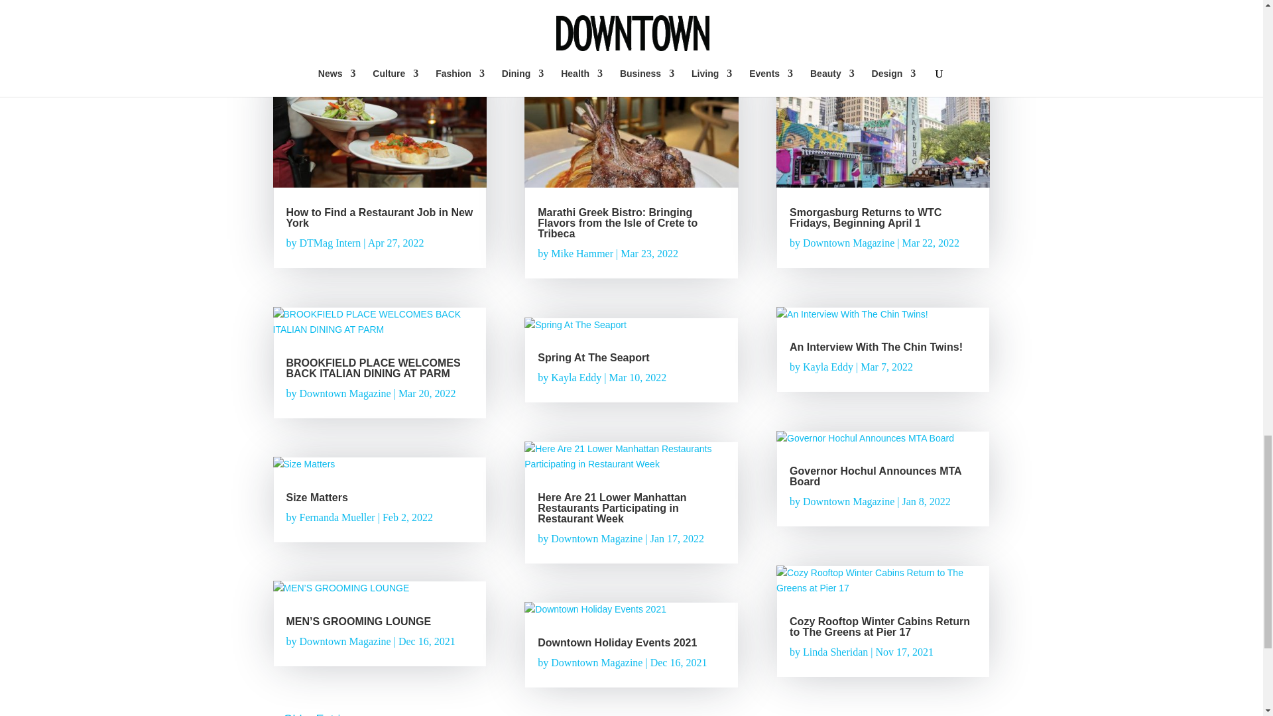 This screenshot has height=716, width=1273. What do you see at coordinates (597, 662) in the screenshot?
I see `Posts by Downtown Magazine` at bounding box center [597, 662].